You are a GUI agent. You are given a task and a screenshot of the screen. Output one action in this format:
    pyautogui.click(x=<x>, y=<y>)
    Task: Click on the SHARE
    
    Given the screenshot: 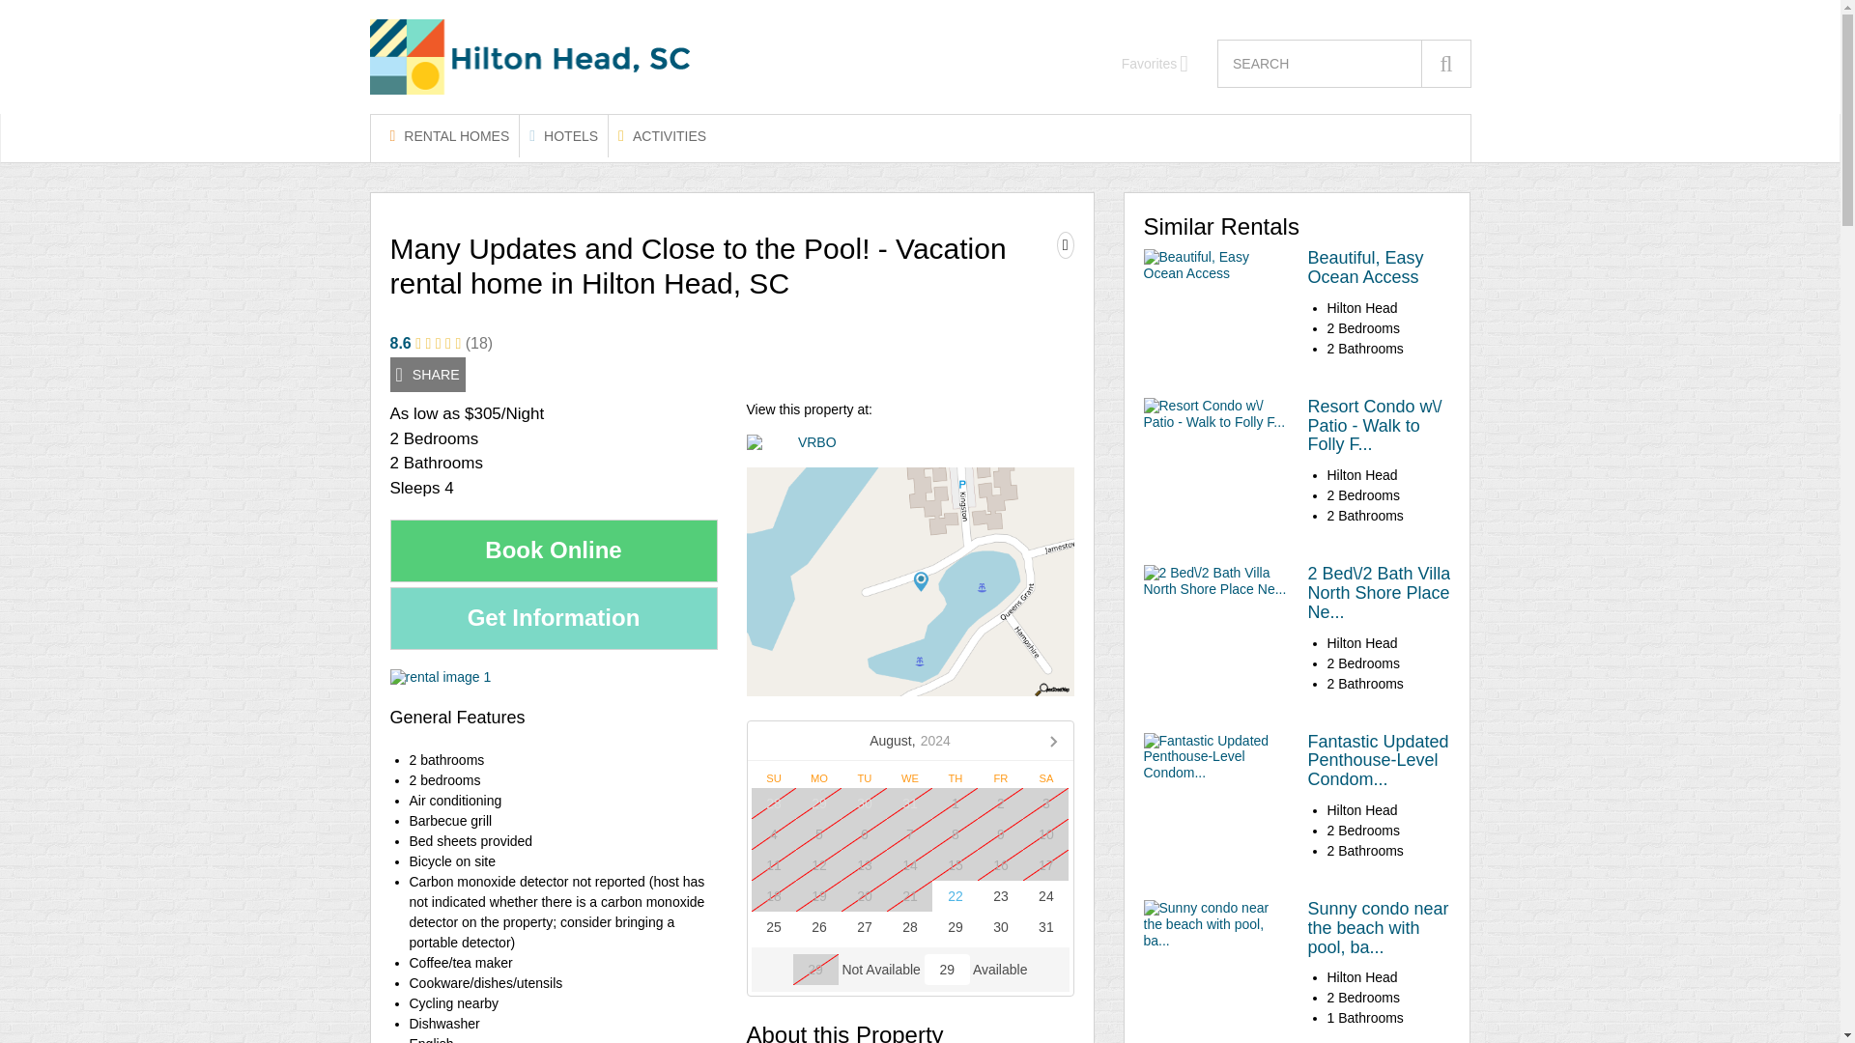 What is the action you would take?
    pyautogui.click(x=427, y=375)
    